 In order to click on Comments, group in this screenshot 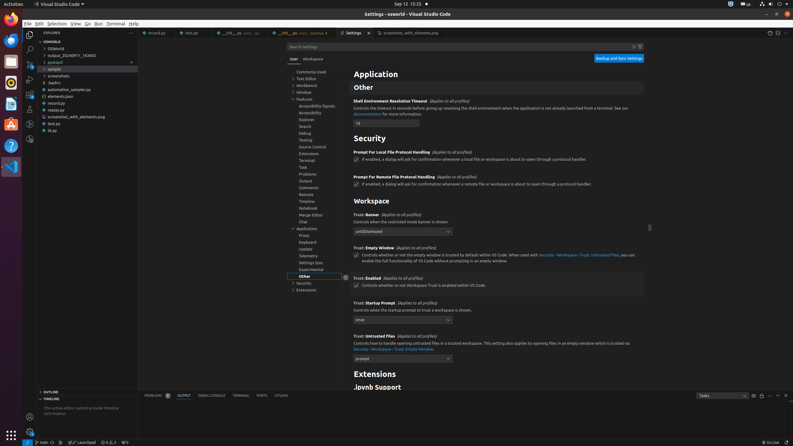, I will do `click(314, 188)`.